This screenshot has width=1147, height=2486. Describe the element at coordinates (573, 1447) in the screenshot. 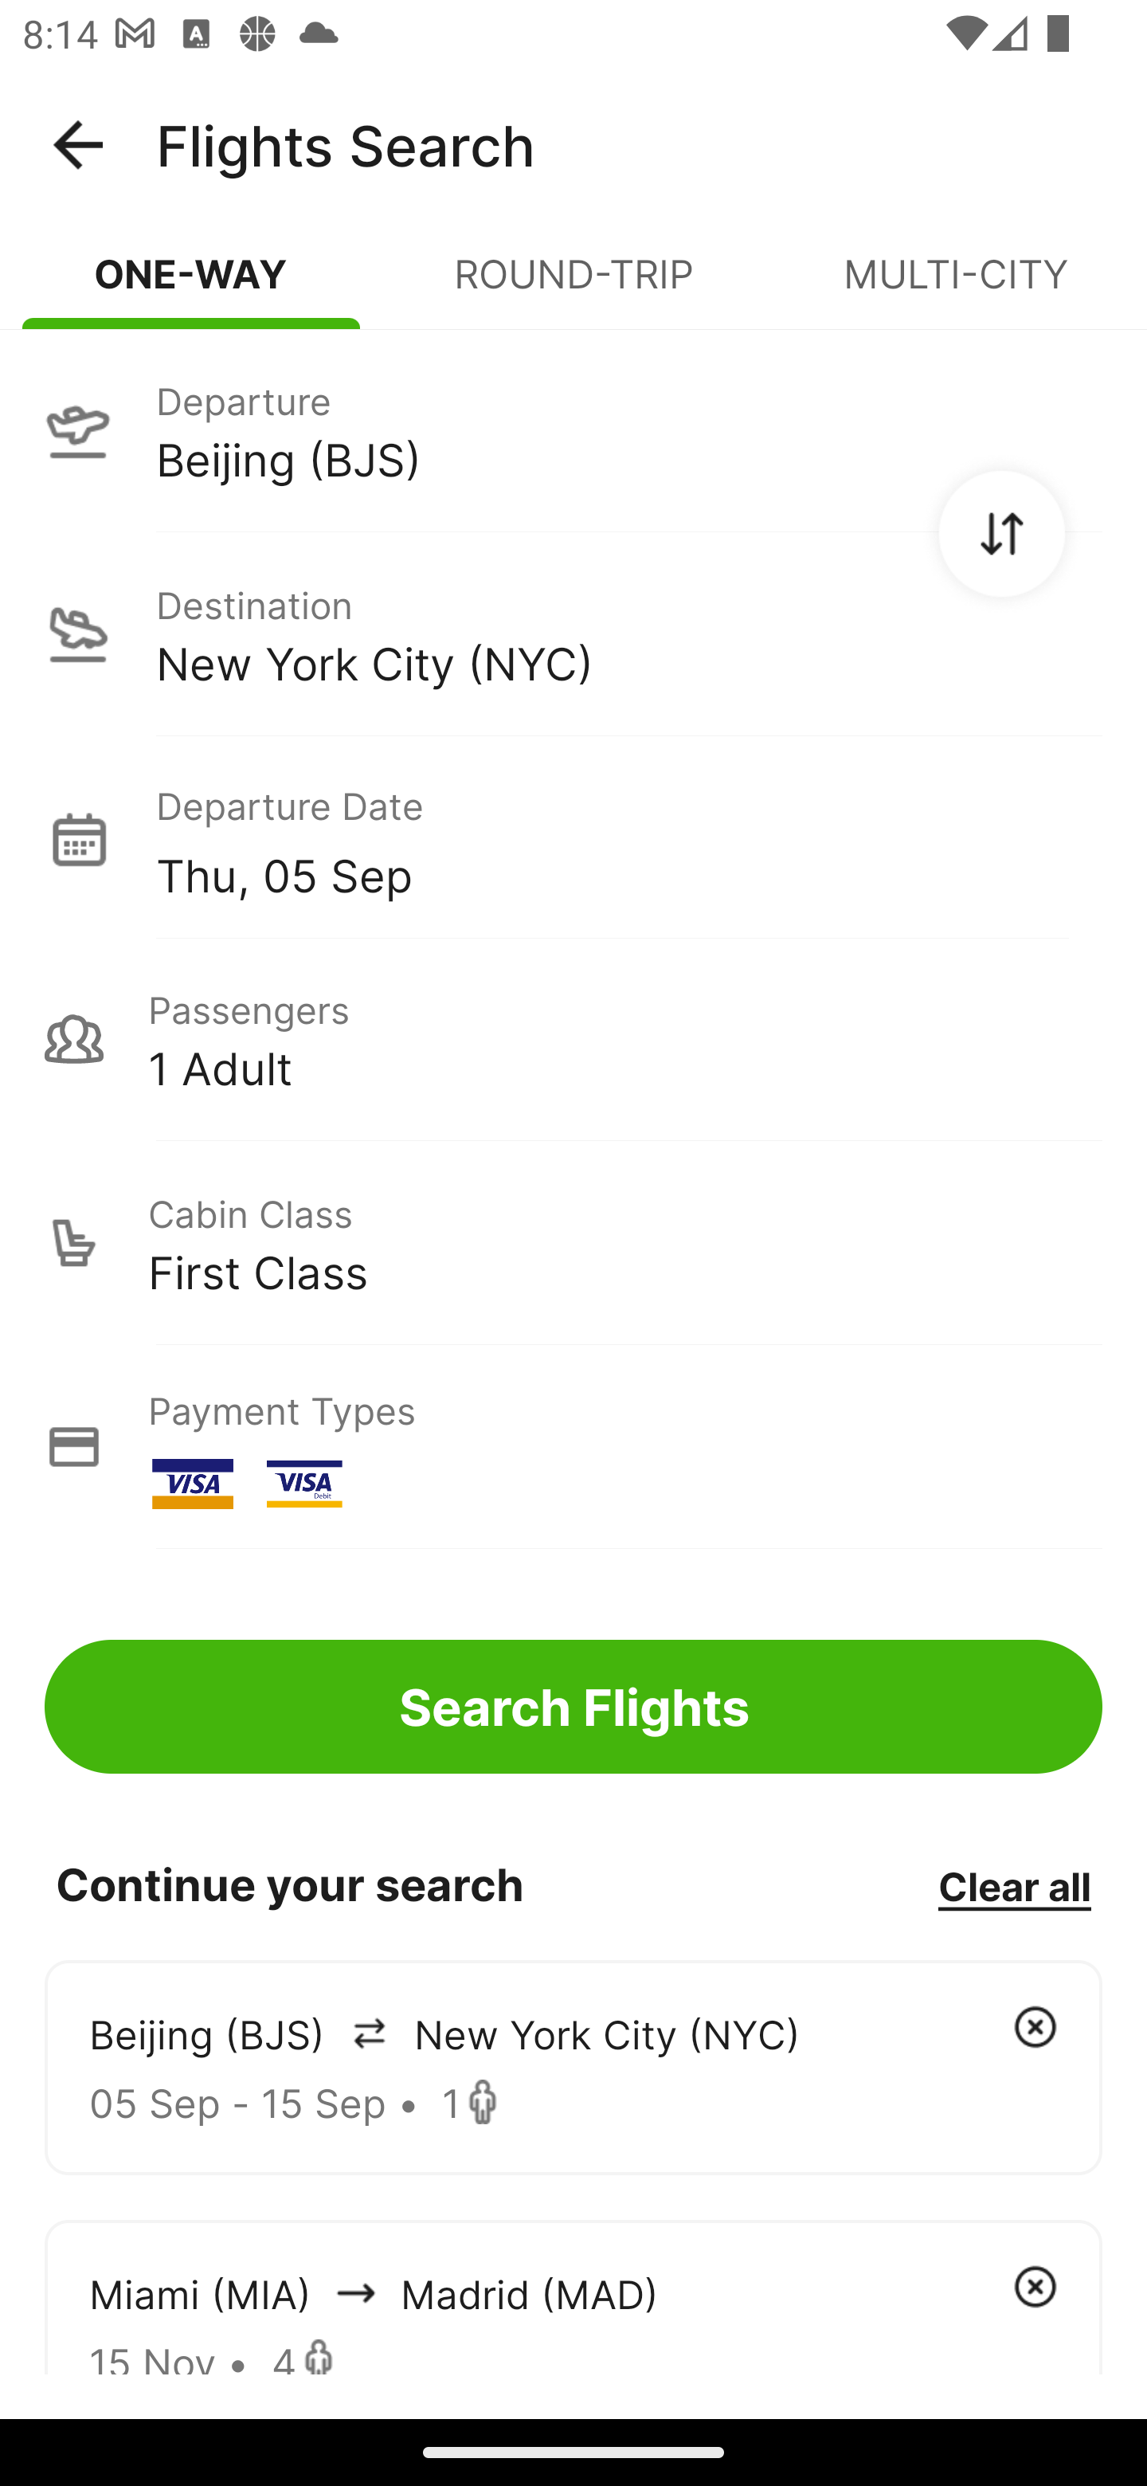

I see `Payment Types` at that location.